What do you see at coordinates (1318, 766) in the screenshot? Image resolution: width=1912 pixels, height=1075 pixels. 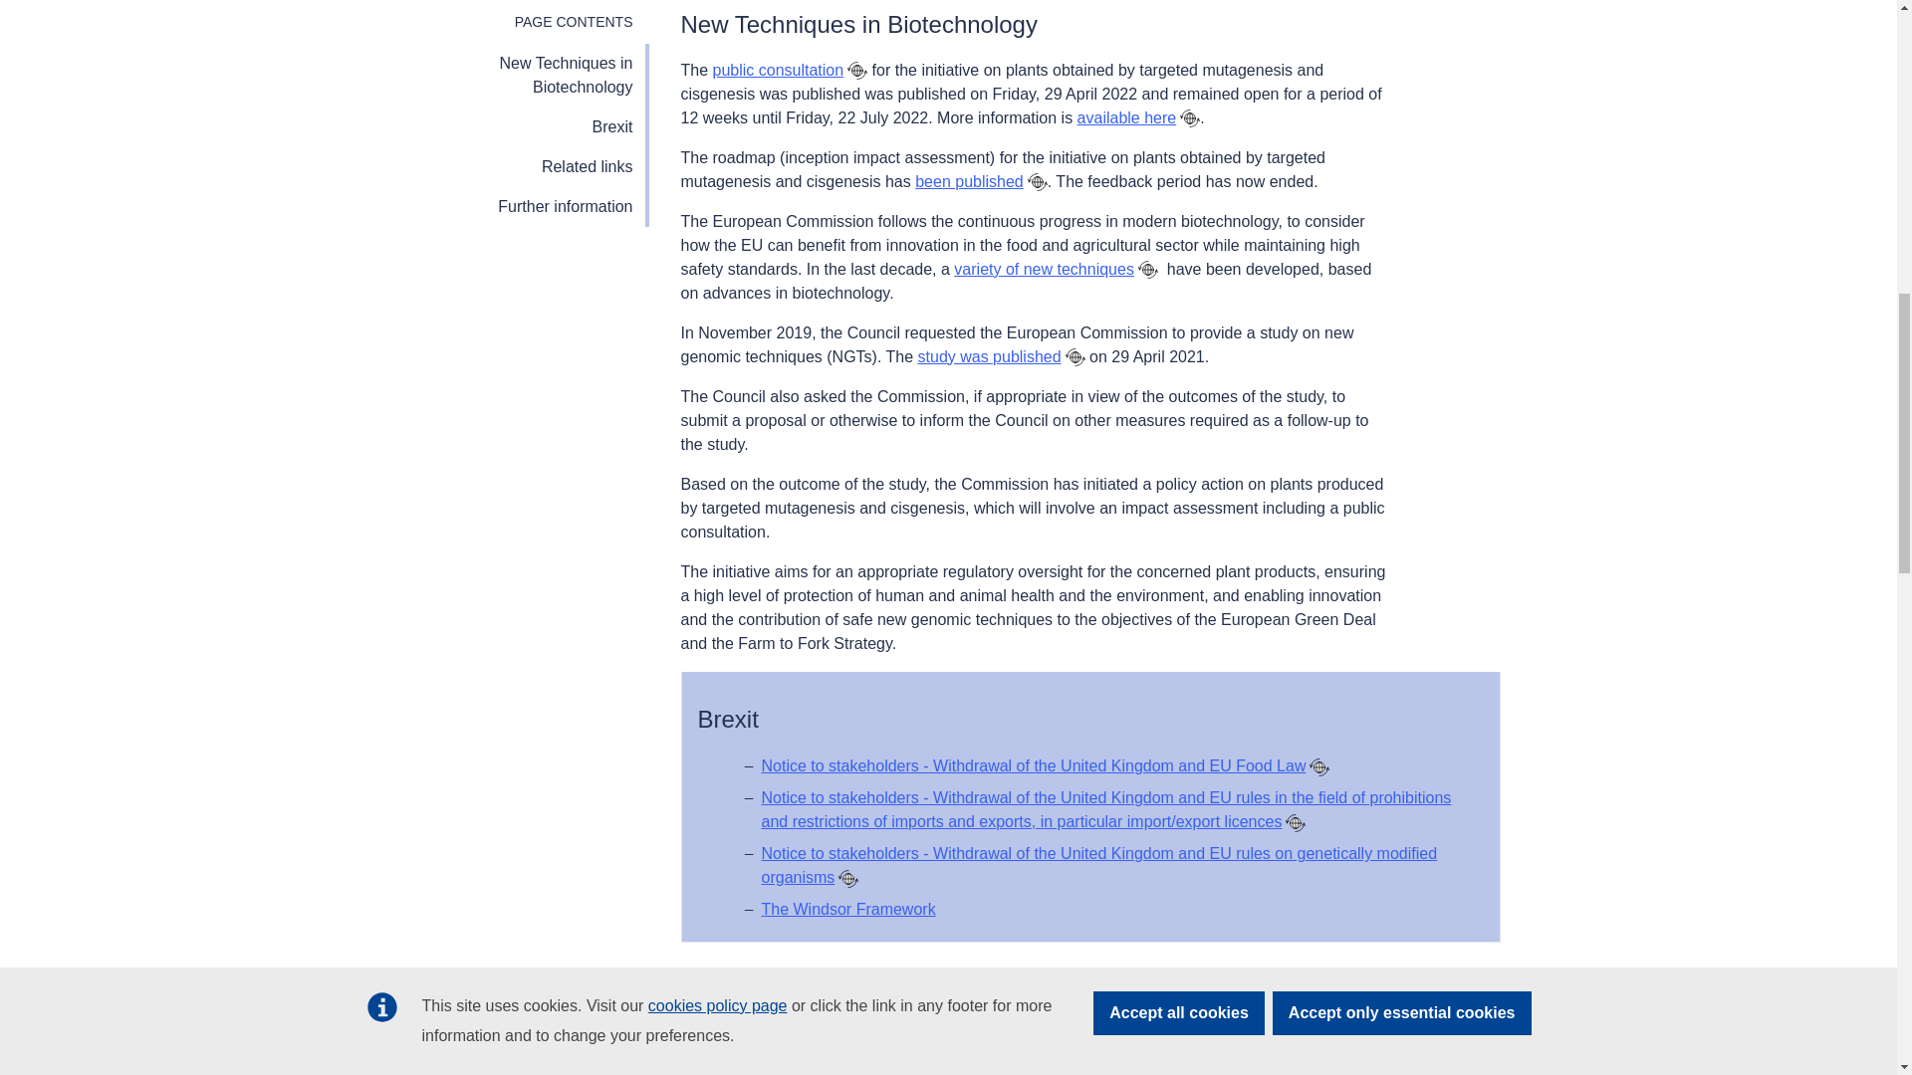 I see `Search for available translations` at bounding box center [1318, 766].